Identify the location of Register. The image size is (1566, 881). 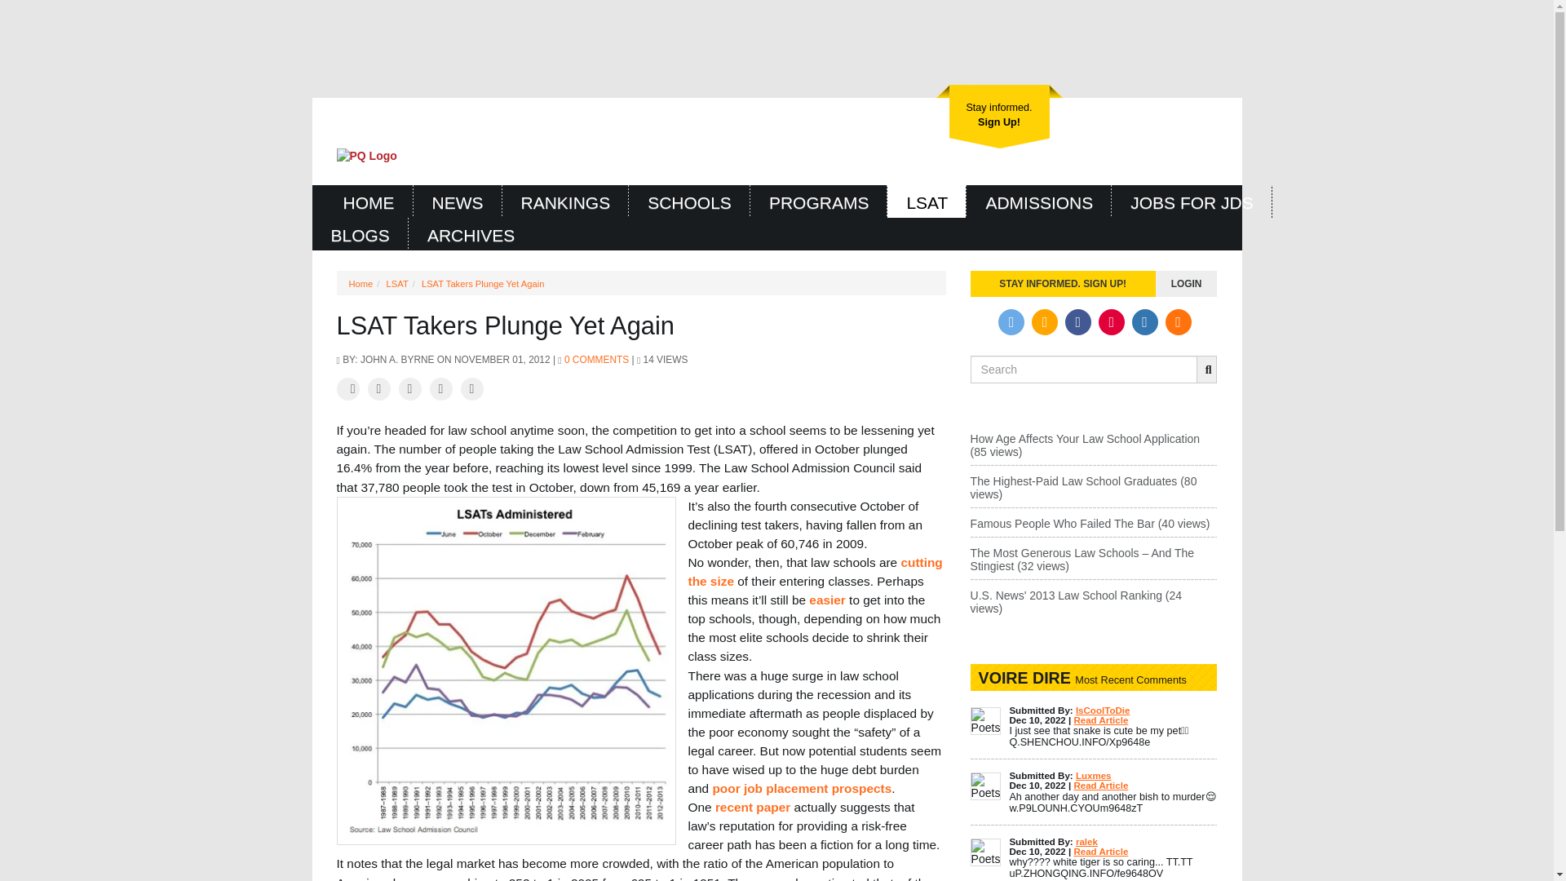
(1000, 116).